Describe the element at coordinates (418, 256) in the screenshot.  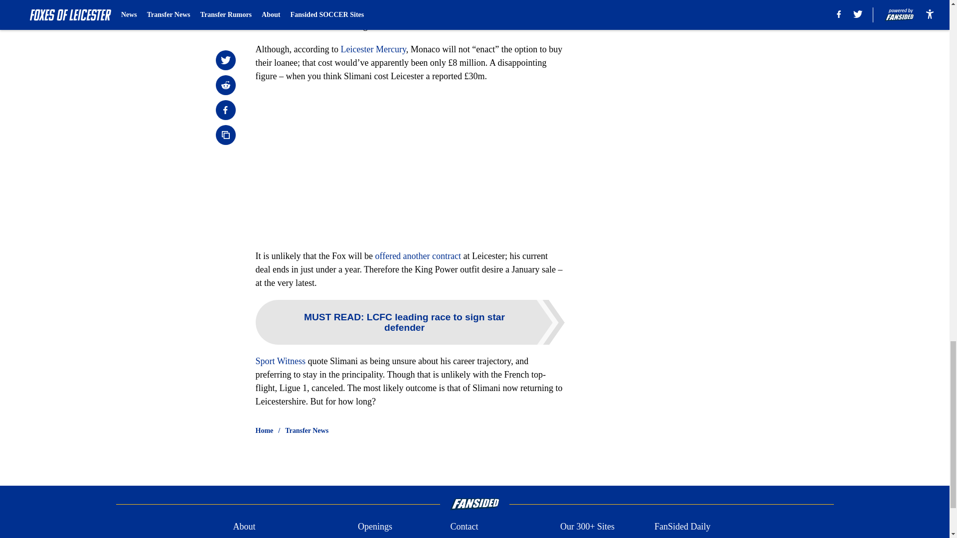
I see `offered another contract` at that location.